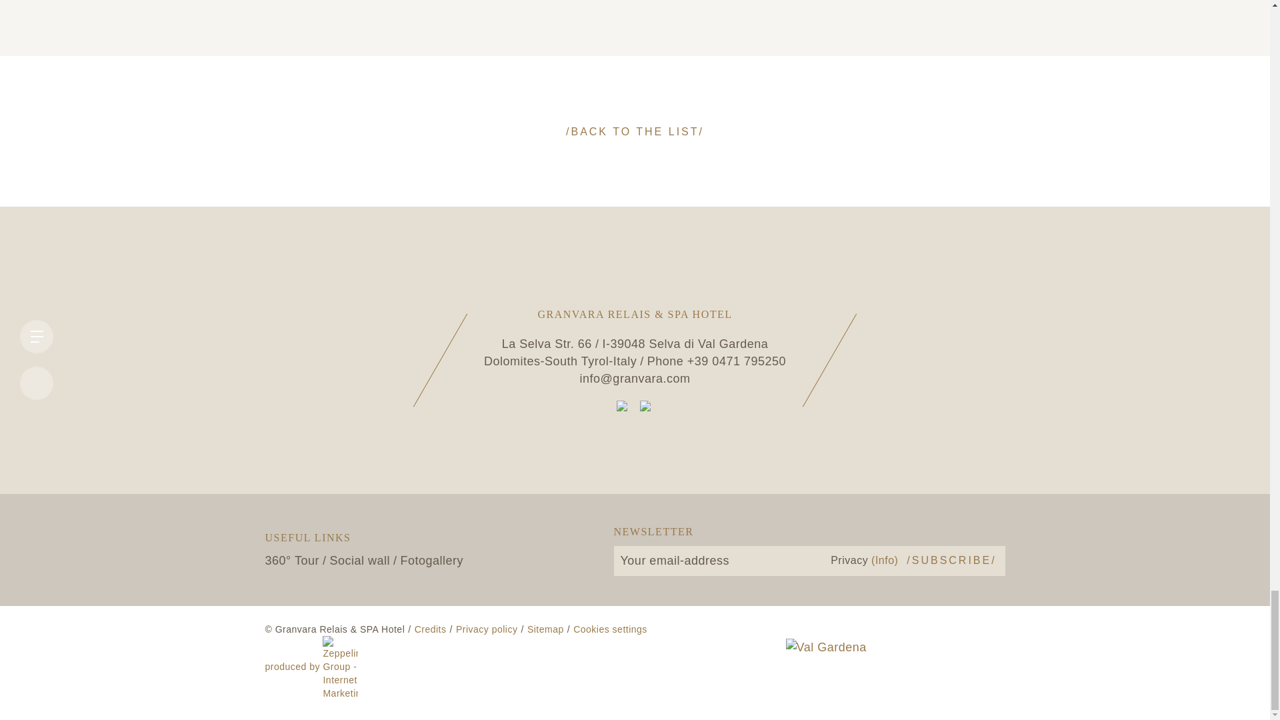 Image resolution: width=1280 pixels, height=720 pixels. I want to click on Instagram, so click(647, 407).